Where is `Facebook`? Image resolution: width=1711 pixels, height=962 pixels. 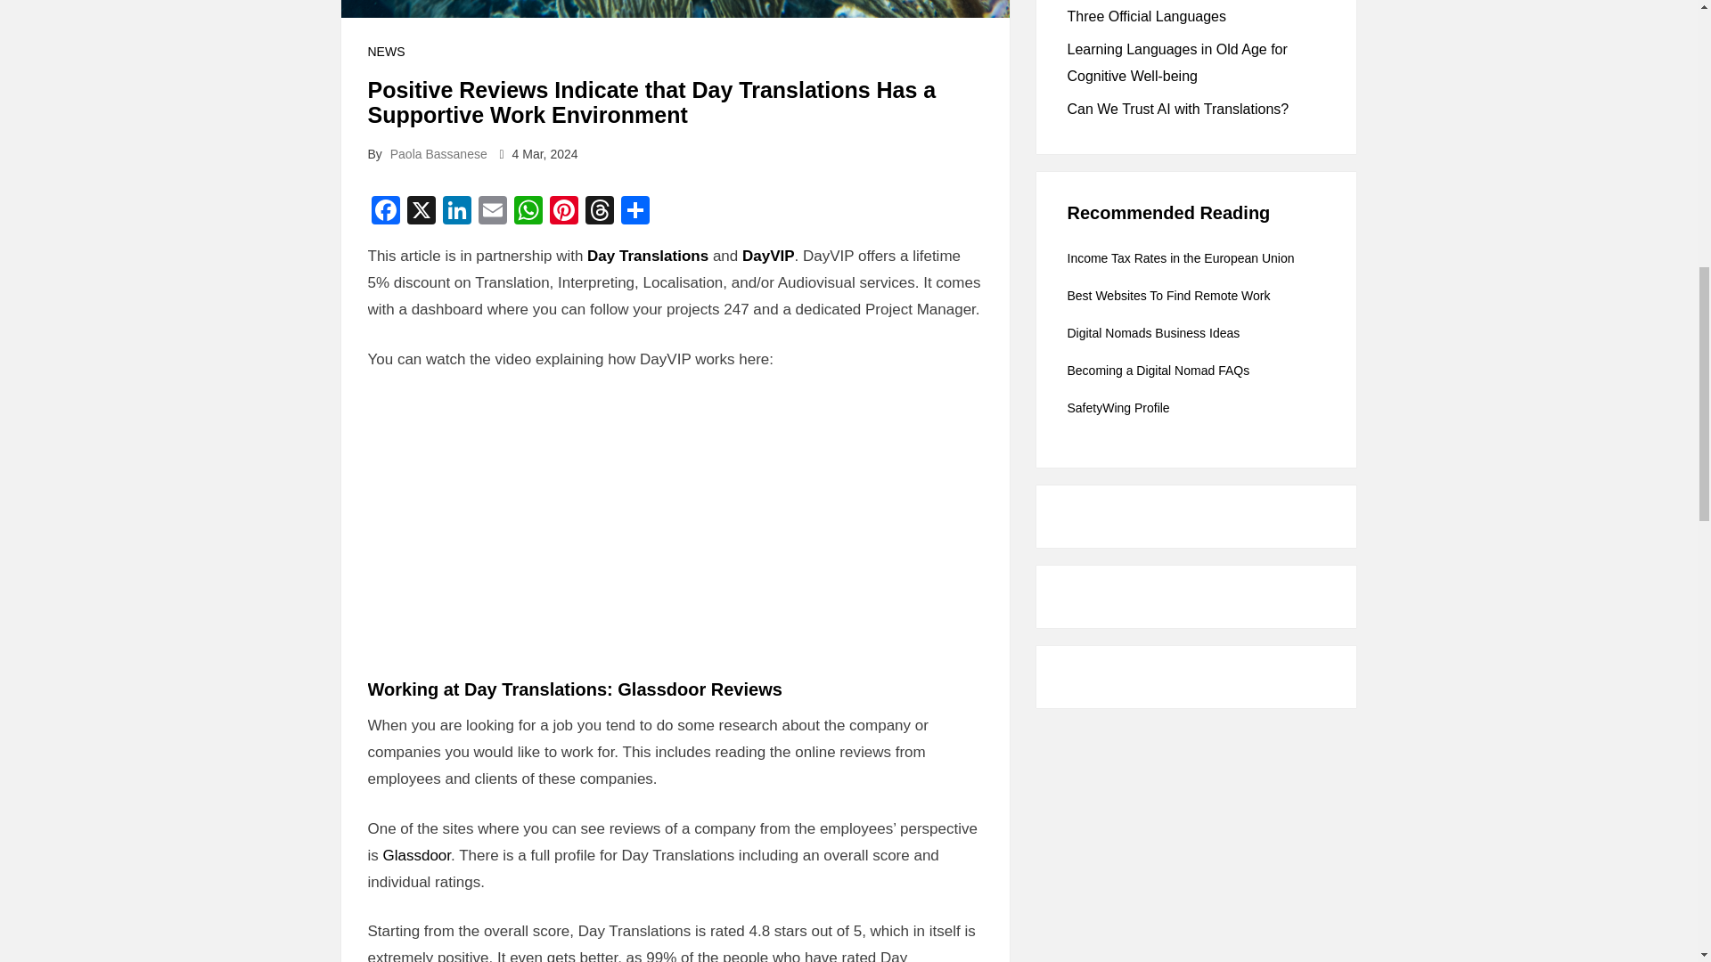
Facebook is located at coordinates (385, 212).